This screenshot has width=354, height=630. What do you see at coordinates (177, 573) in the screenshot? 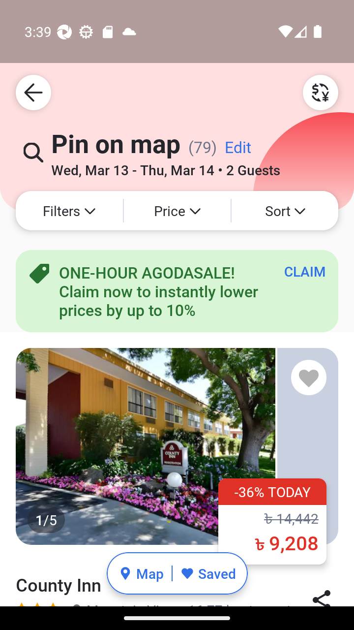
I see `Map Saved` at bounding box center [177, 573].